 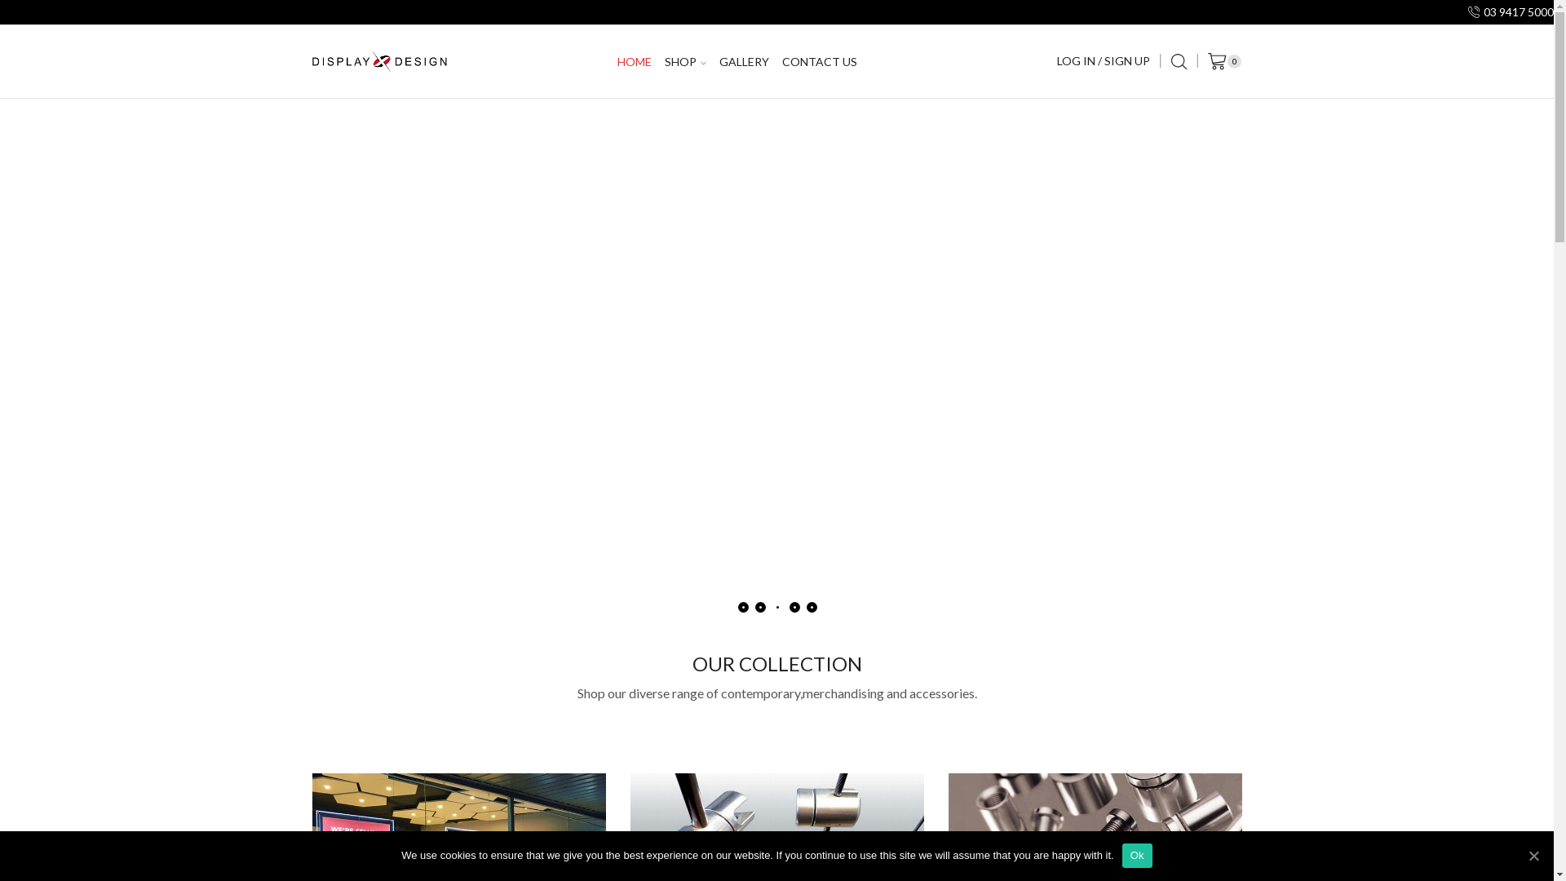 What do you see at coordinates (635, 61) in the screenshot?
I see `HOME` at bounding box center [635, 61].